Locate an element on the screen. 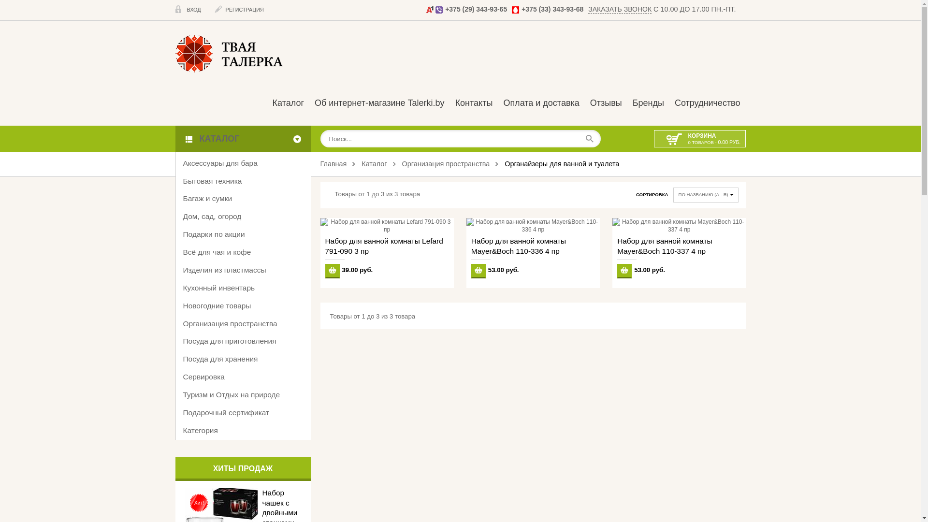 The width and height of the screenshot is (928, 522). +375 (33) 343-93-68 is located at coordinates (552, 9).